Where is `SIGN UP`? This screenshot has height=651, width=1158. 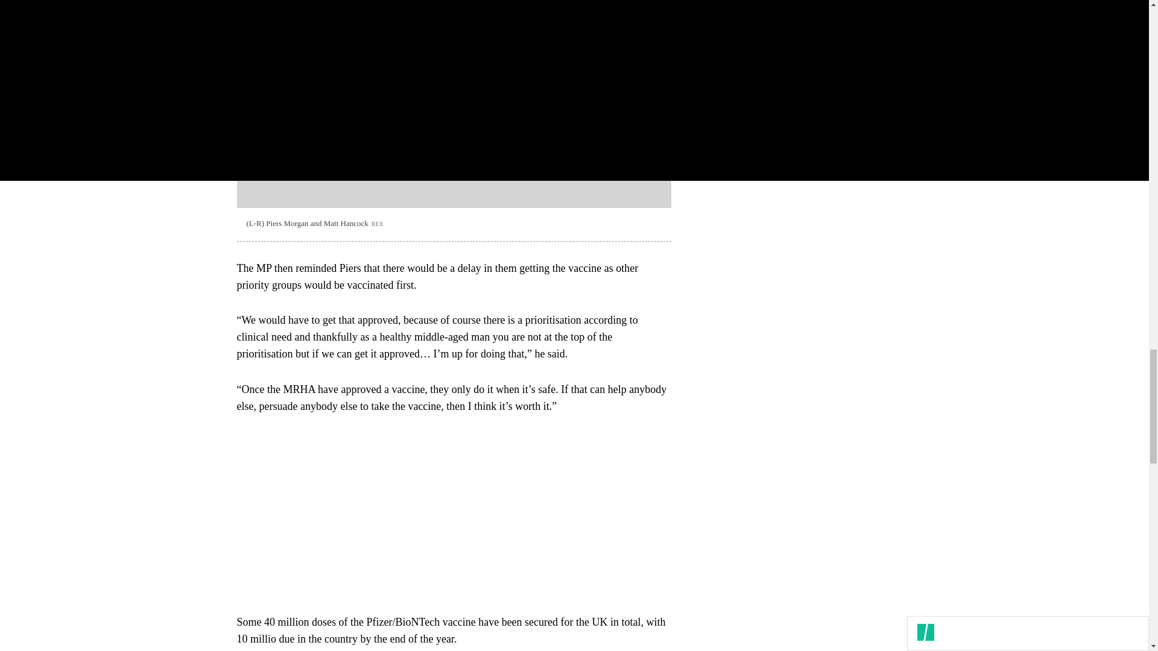 SIGN UP is located at coordinates (873, 77).